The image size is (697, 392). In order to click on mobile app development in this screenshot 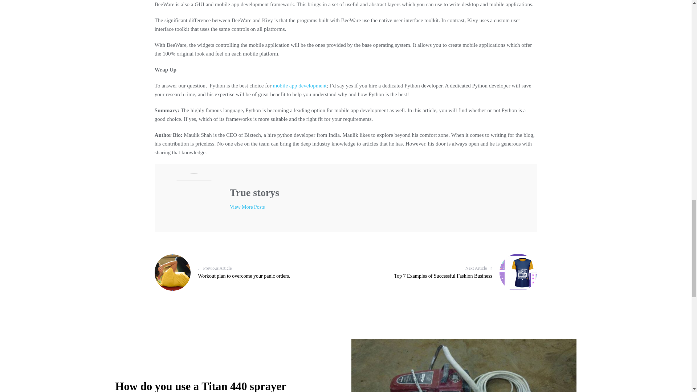, I will do `click(245, 272)`.